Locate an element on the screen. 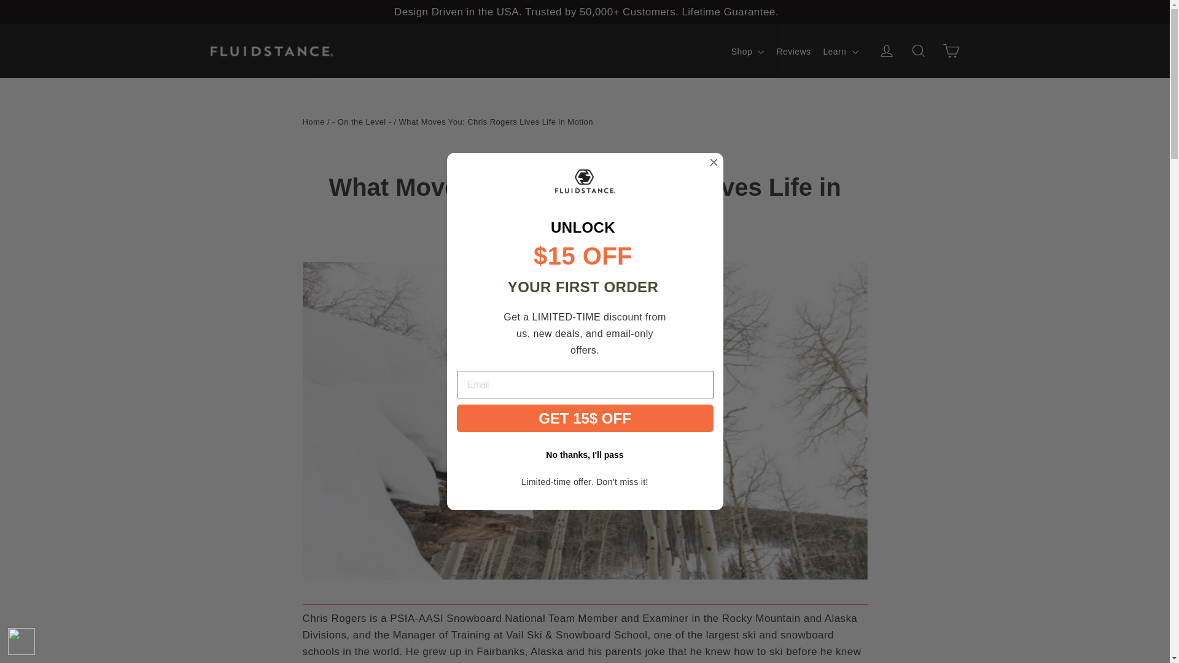  - On the Level - is located at coordinates (313, 122).